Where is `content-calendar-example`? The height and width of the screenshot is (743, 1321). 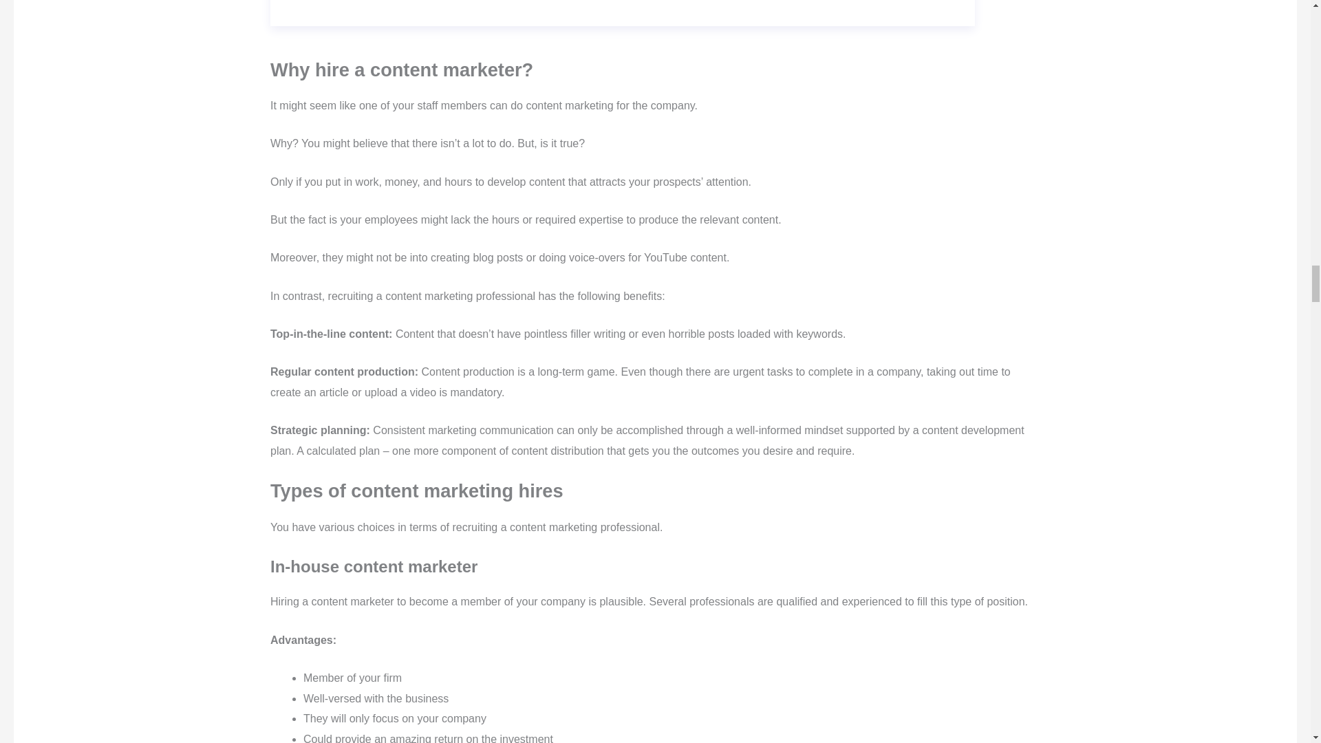
content-calendar-example is located at coordinates (622, 12).